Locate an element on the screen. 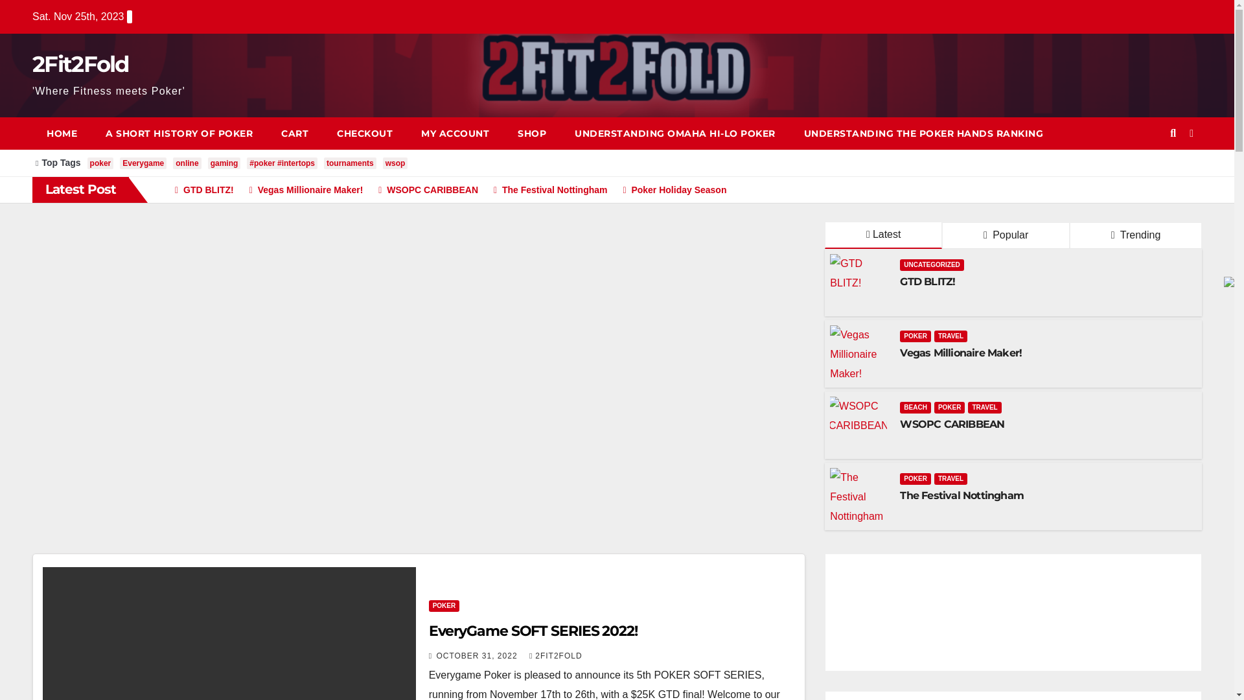  GTD BLITZ! is located at coordinates (200, 190).